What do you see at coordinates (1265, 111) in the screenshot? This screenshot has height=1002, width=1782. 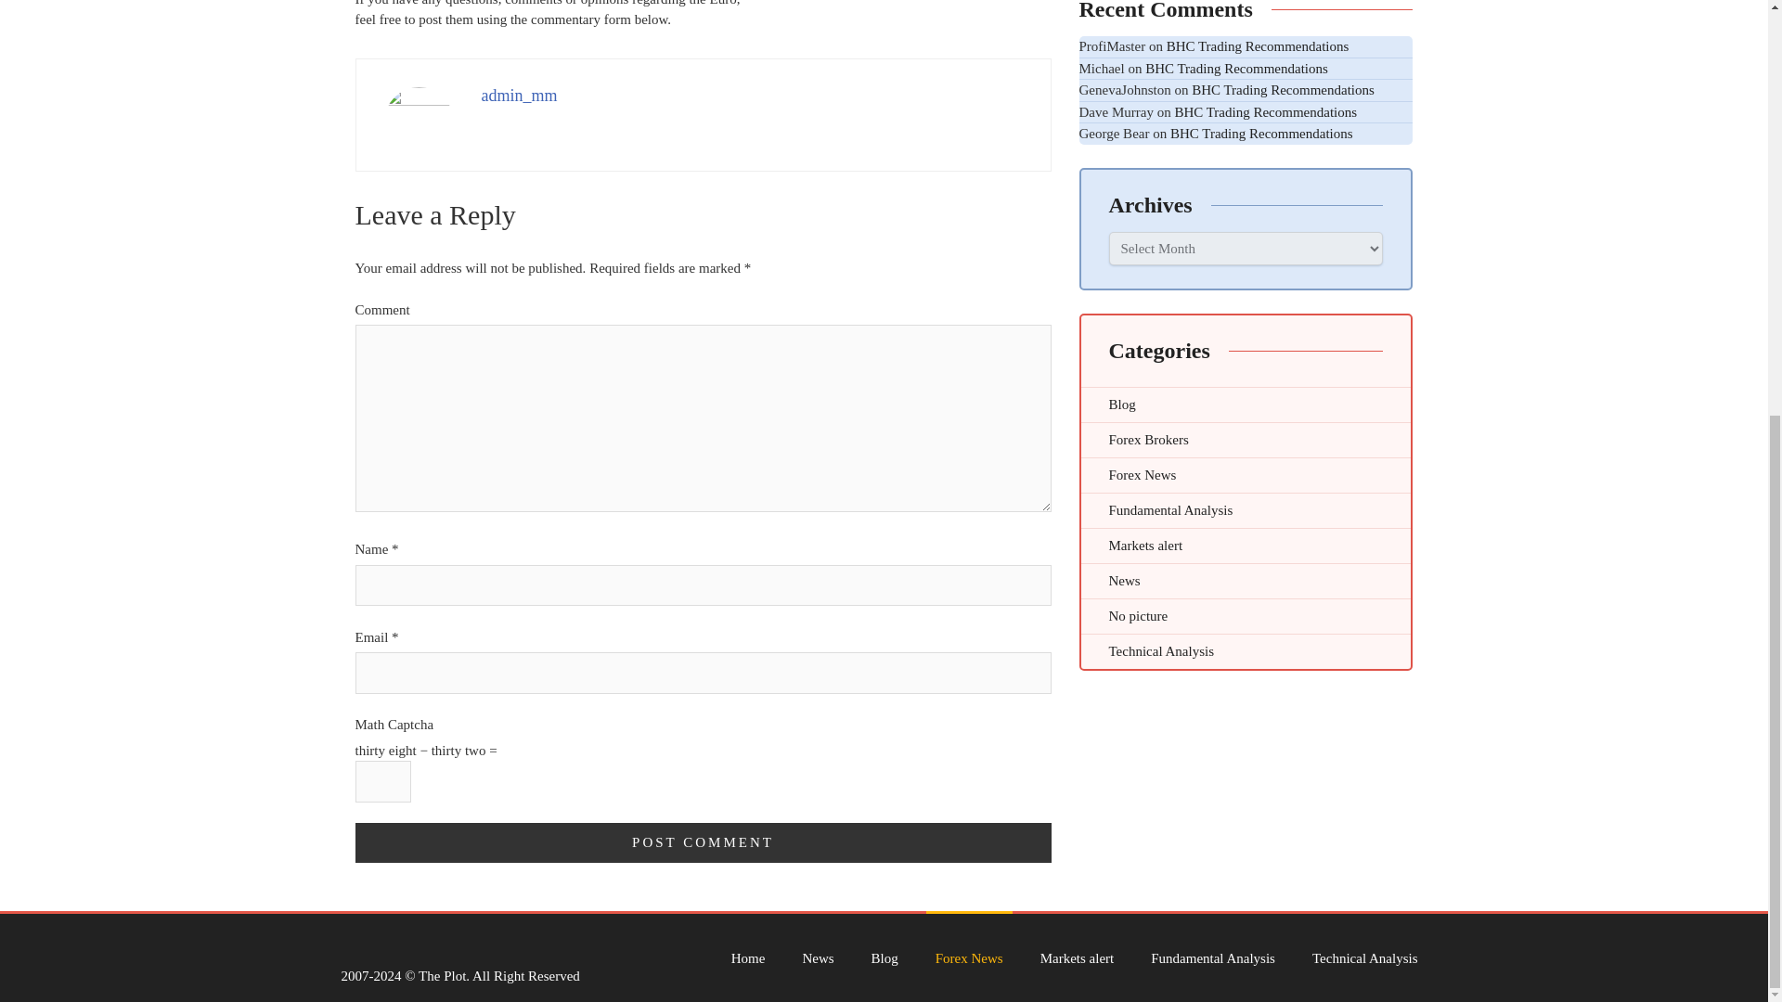 I see `BHC Trading Recommendations` at bounding box center [1265, 111].